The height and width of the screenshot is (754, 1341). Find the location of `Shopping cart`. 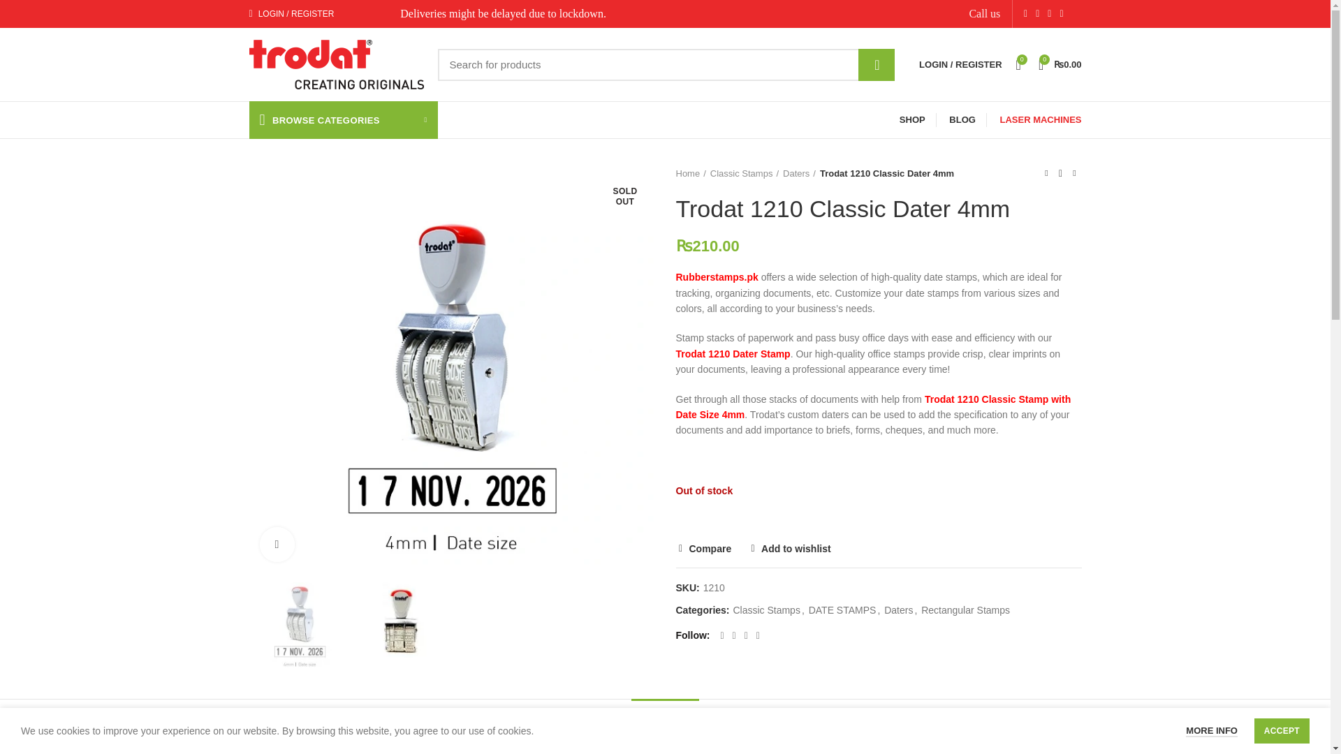

Shopping cart is located at coordinates (1060, 64).